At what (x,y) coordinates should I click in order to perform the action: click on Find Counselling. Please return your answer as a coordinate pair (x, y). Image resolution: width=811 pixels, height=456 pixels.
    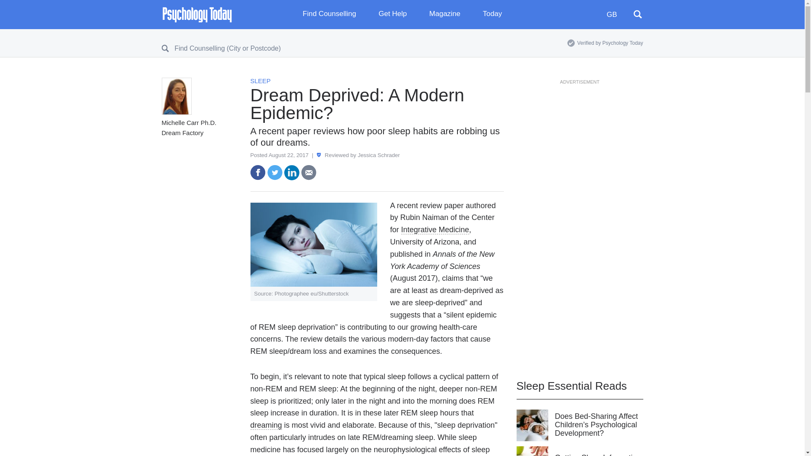
    Looking at the image, I should click on (335, 14).